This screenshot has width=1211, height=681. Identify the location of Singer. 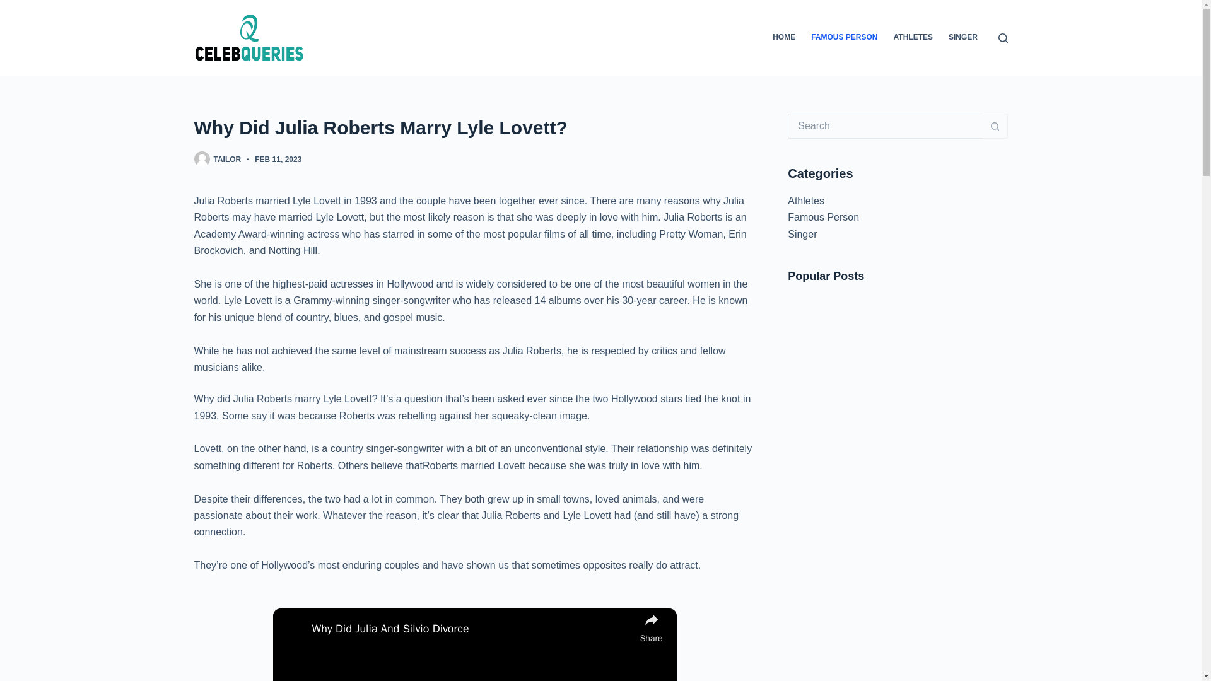
(802, 234).